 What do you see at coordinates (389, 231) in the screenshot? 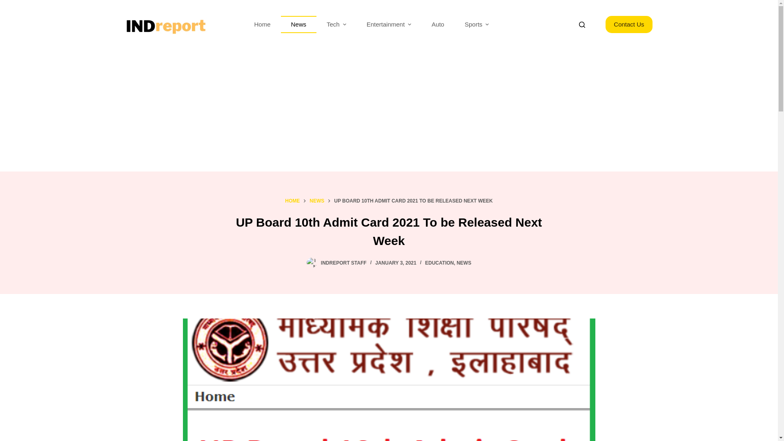
I see `UP Board 10th Admit Card 2021 To be Released Next Week` at bounding box center [389, 231].